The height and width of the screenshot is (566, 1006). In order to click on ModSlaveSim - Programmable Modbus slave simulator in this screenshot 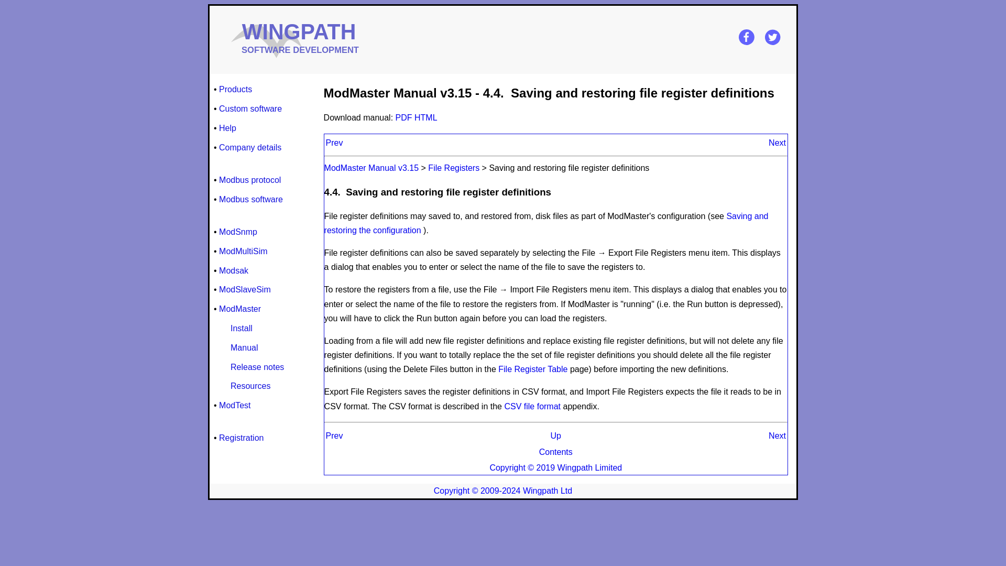, I will do `click(245, 289)`.